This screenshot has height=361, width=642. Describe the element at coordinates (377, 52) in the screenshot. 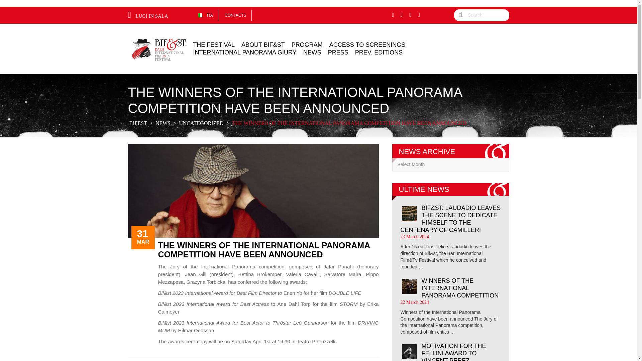

I see `PREV. EDITIONS` at that location.